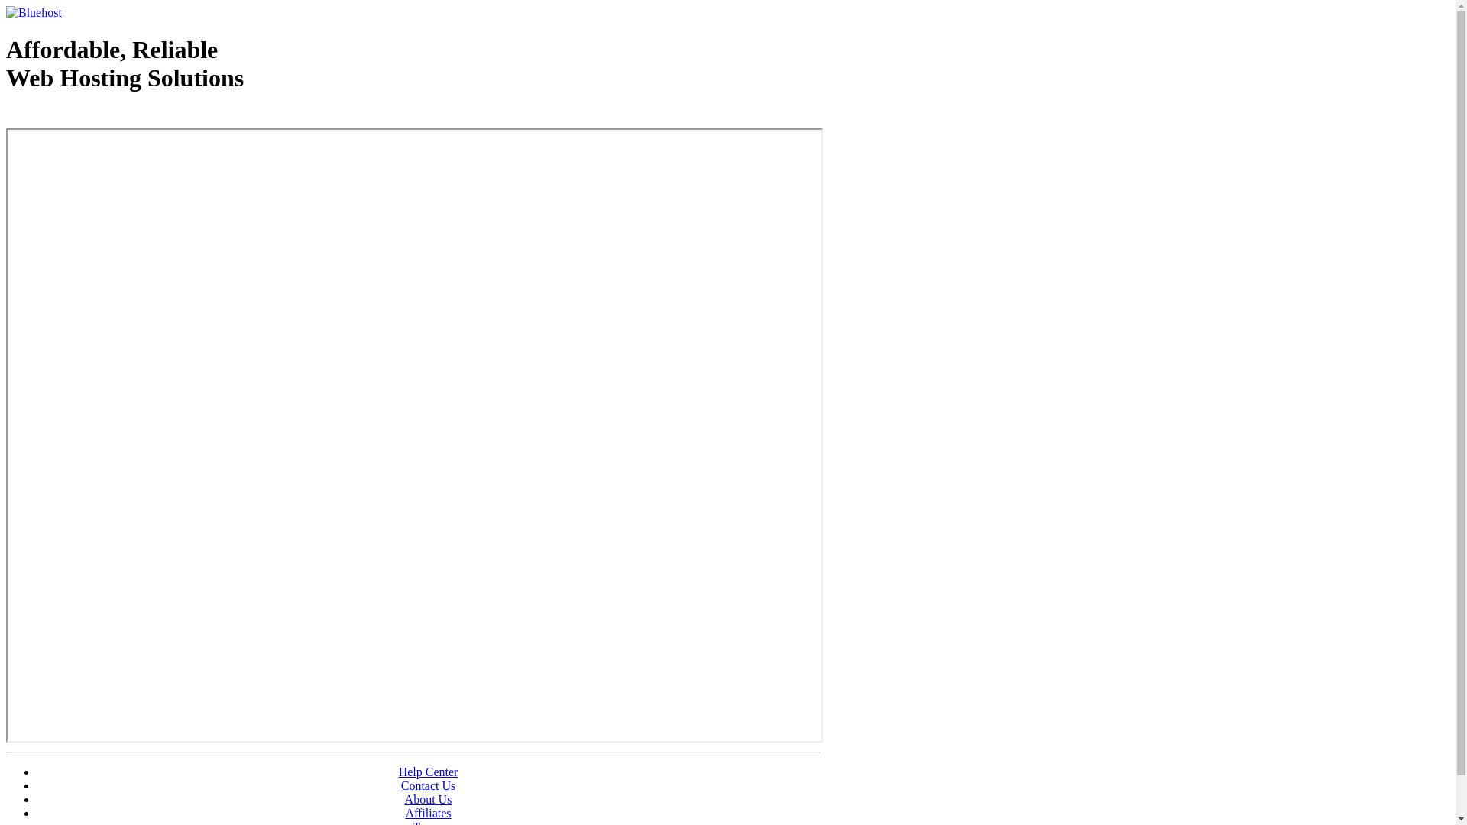  Describe the element at coordinates (429, 772) in the screenshot. I see `Help Center` at that location.